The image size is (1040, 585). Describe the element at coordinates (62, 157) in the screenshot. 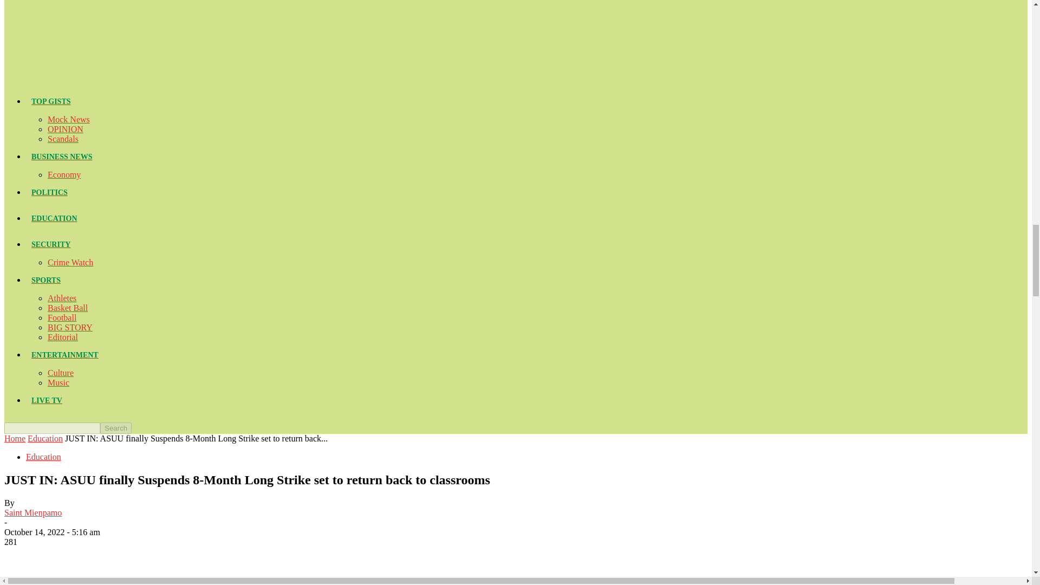

I see `BUSINESS NEWS` at that location.